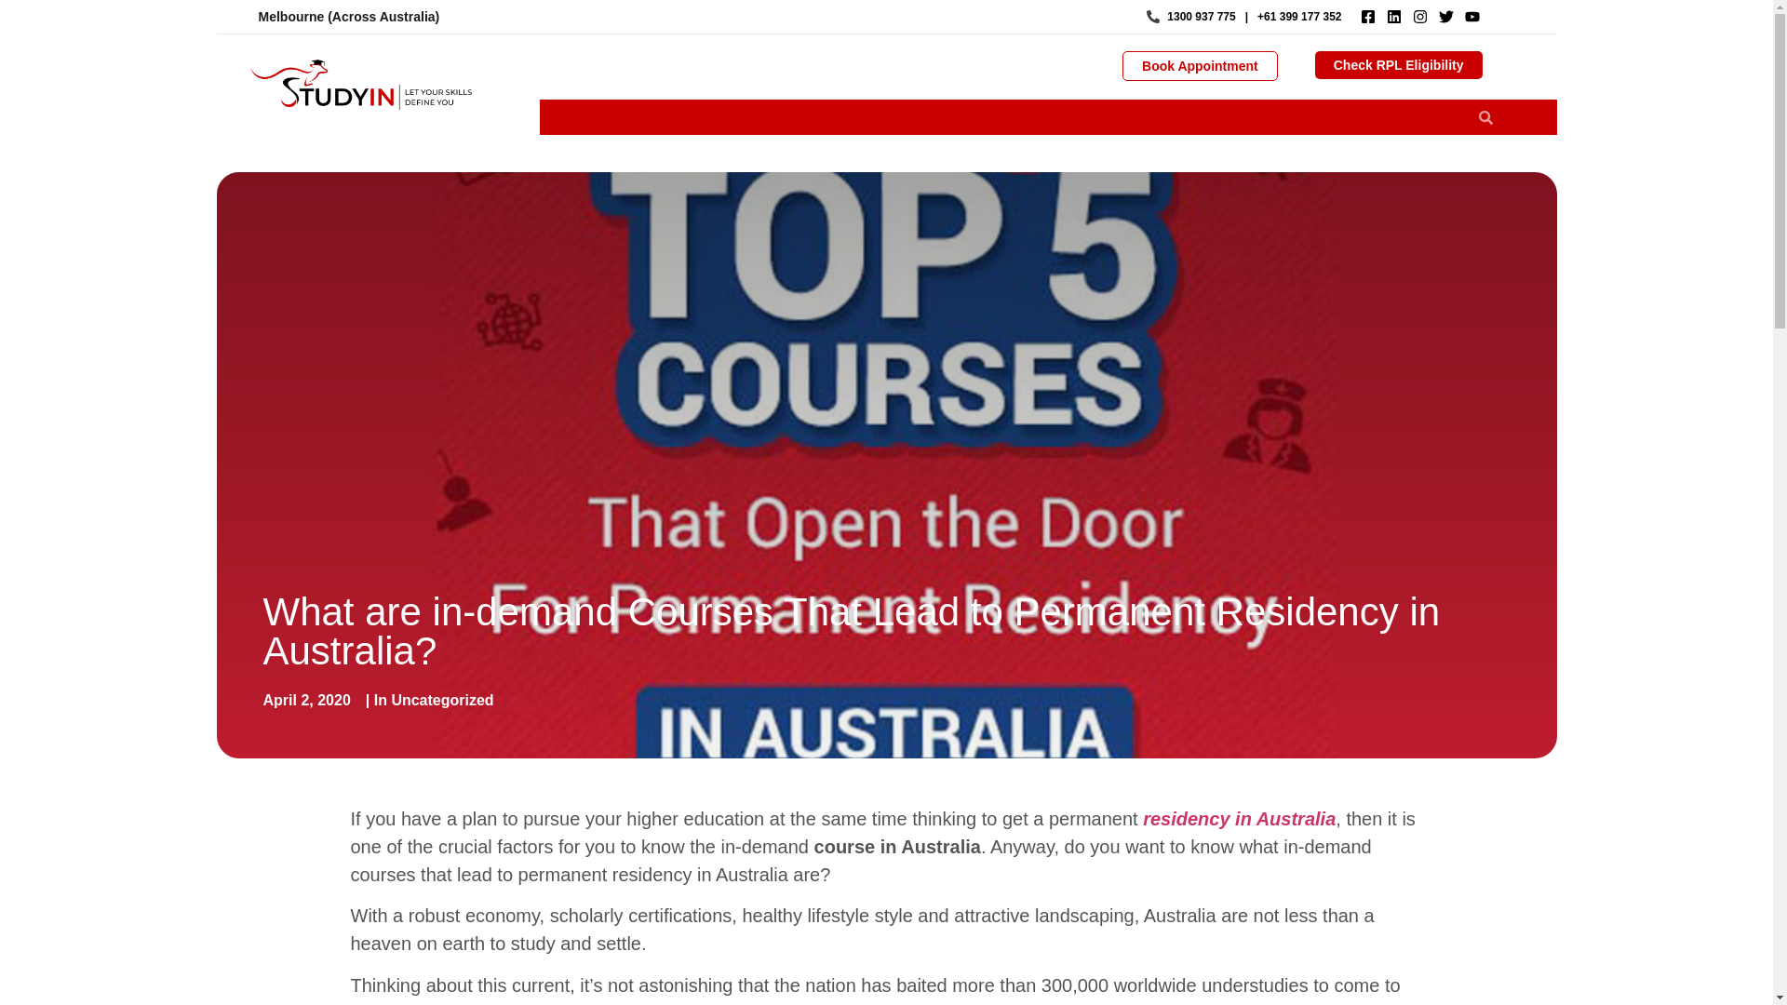  What do you see at coordinates (1191, 17) in the screenshot?
I see `1300 937 775` at bounding box center [1191, 17].